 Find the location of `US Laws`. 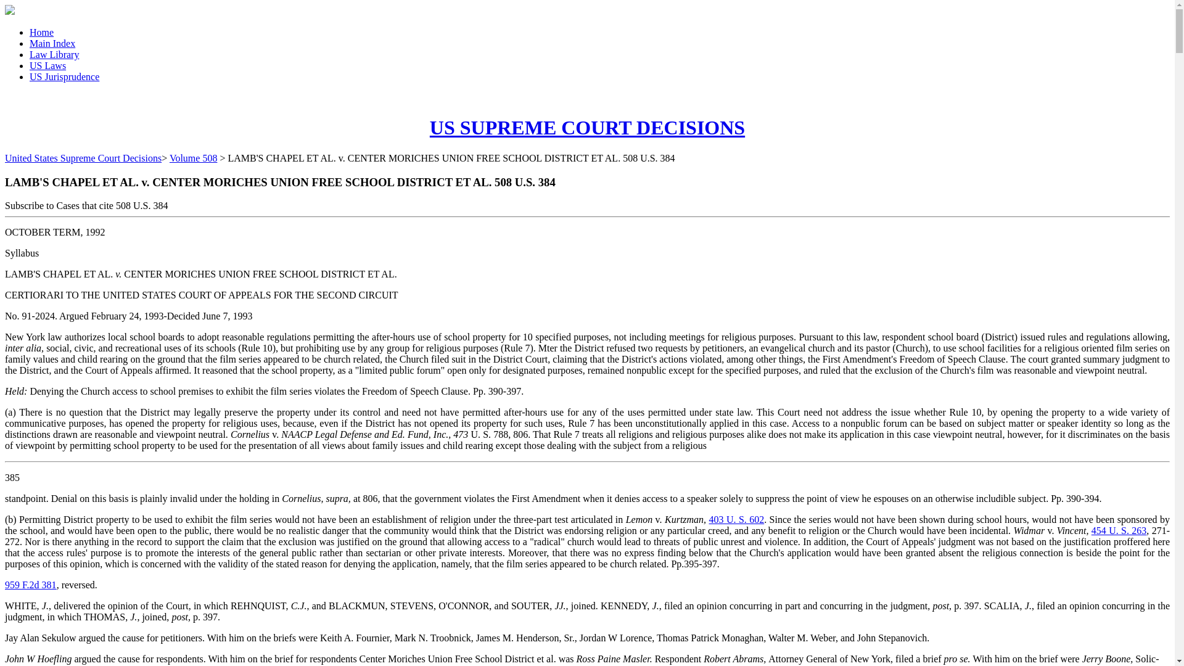

US Laws is located at coordinates (48, 65).